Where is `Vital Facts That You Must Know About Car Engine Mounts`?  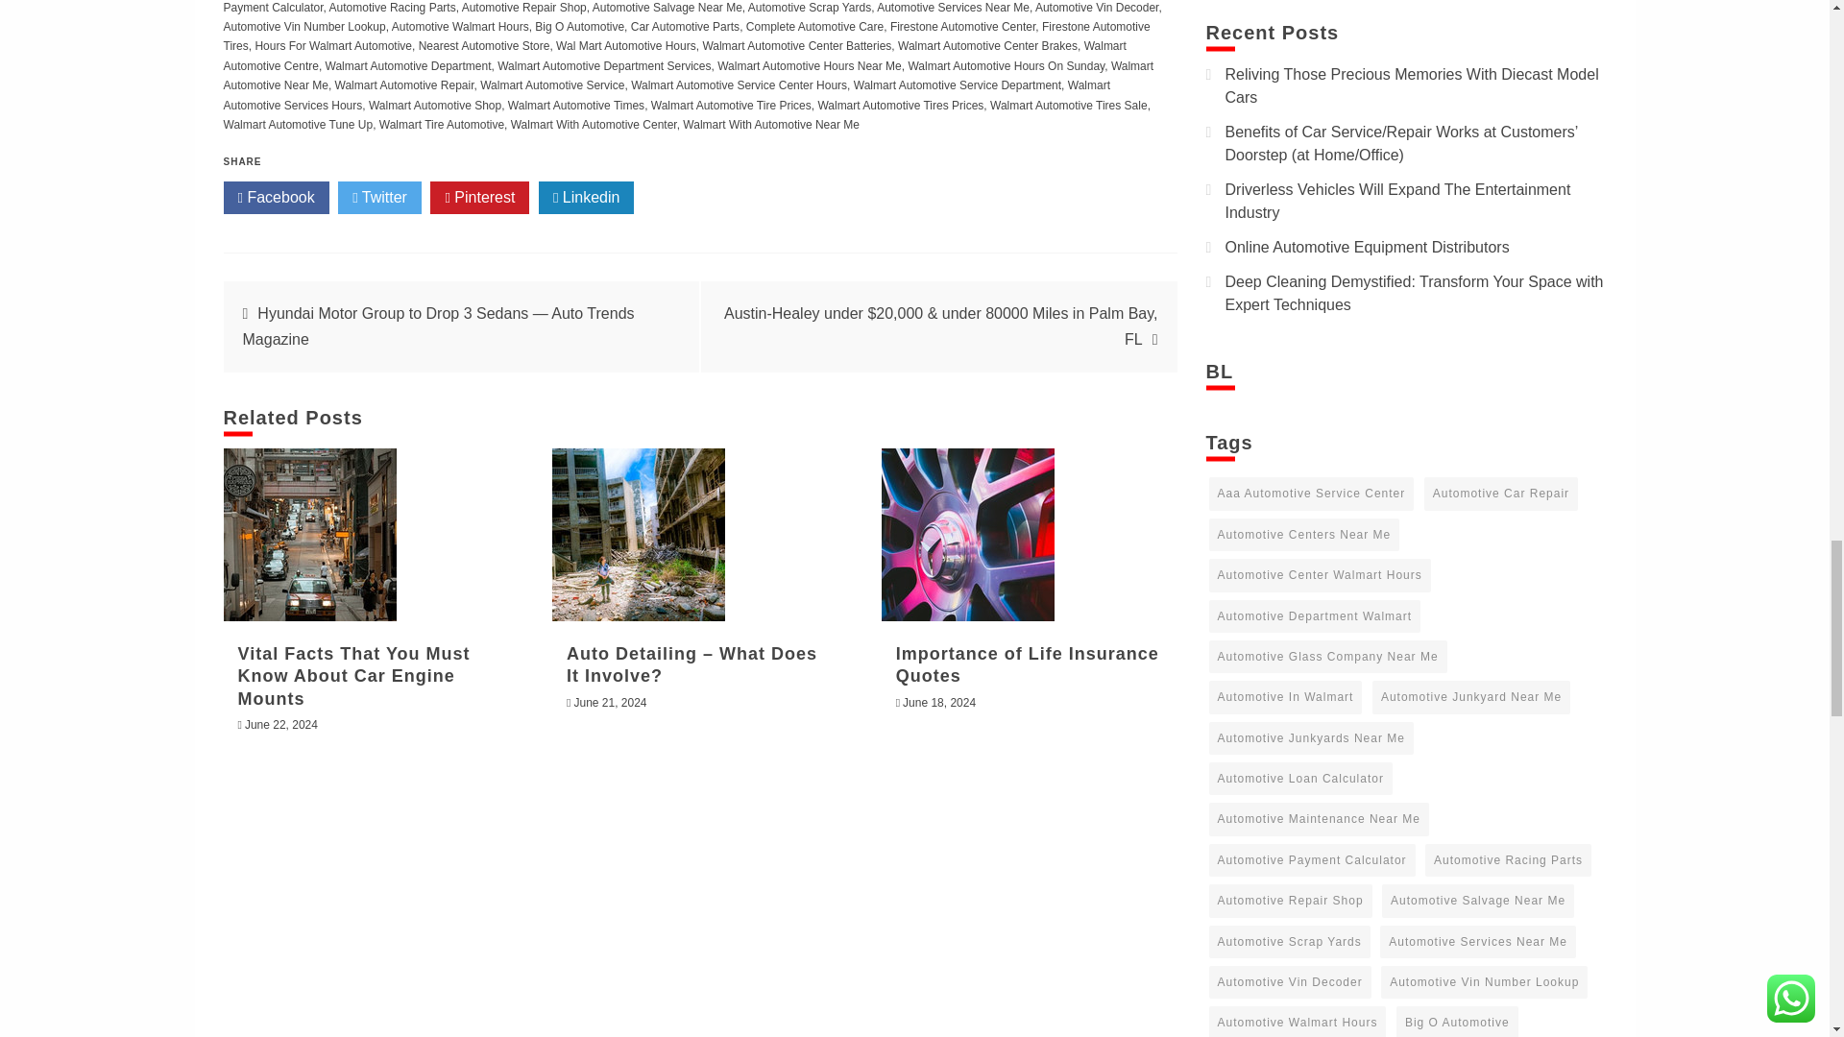
Vital Facts That You Must Know About Car Engine Mounts is located at coordinates (309, 534).